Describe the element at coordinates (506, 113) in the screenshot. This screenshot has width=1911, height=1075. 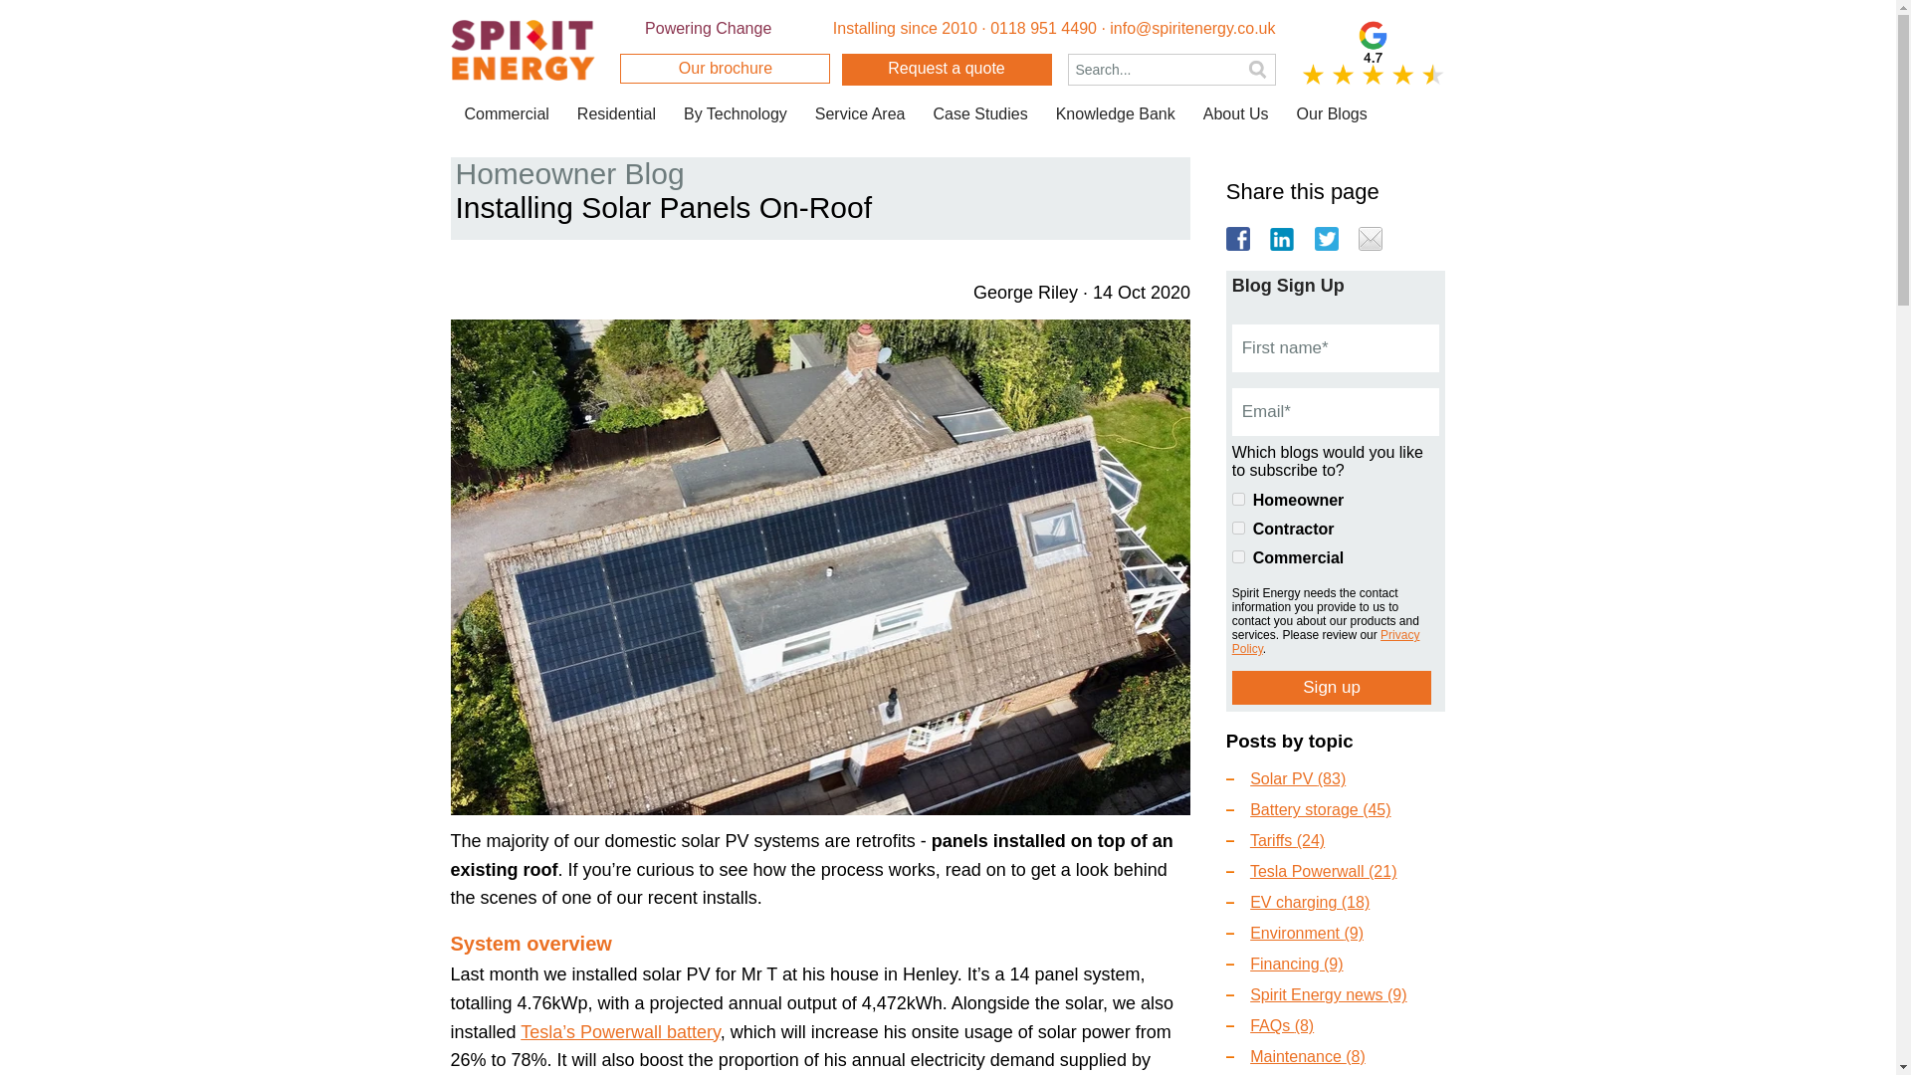
I see `Commercial` at that location.